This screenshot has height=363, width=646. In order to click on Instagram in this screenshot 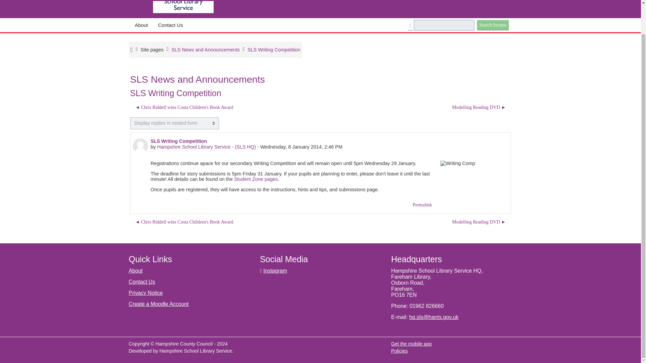, I will do `click(275, 271)`.